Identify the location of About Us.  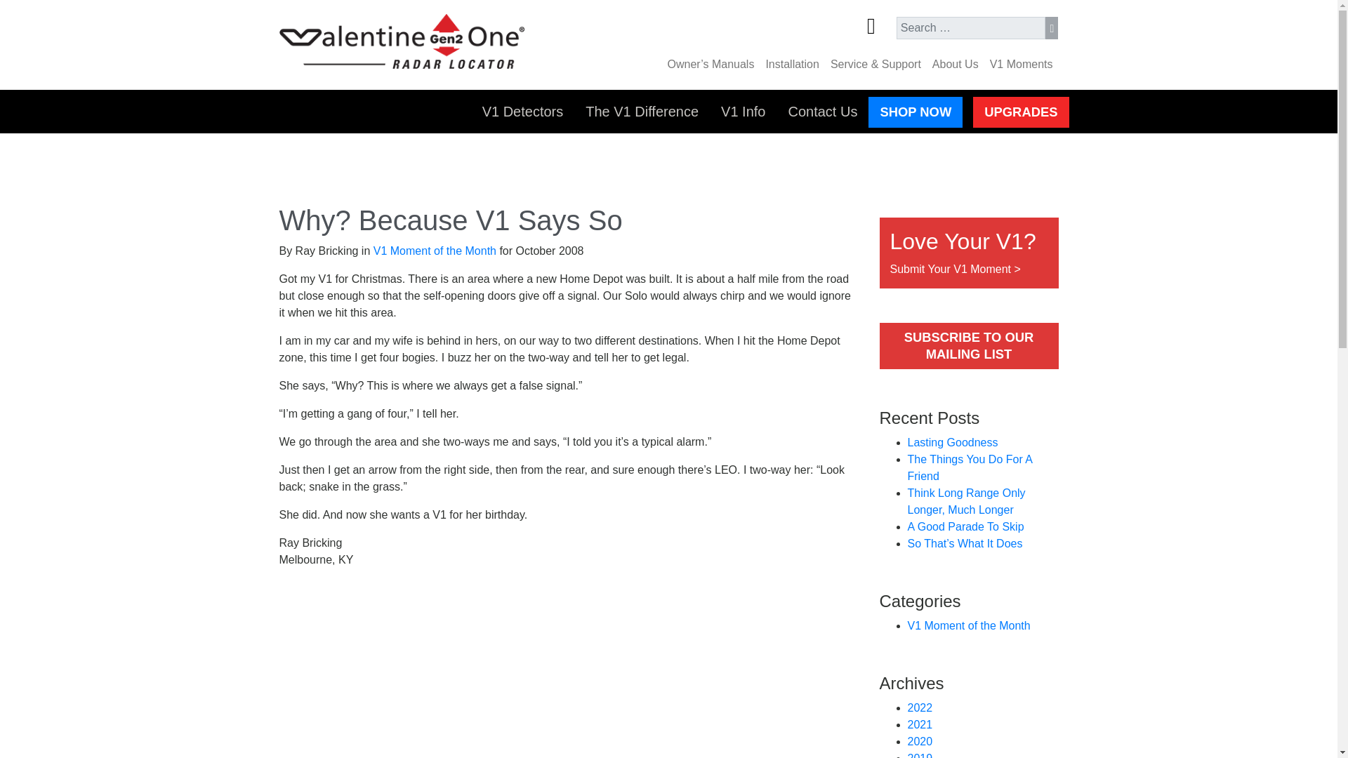
(955, 65).